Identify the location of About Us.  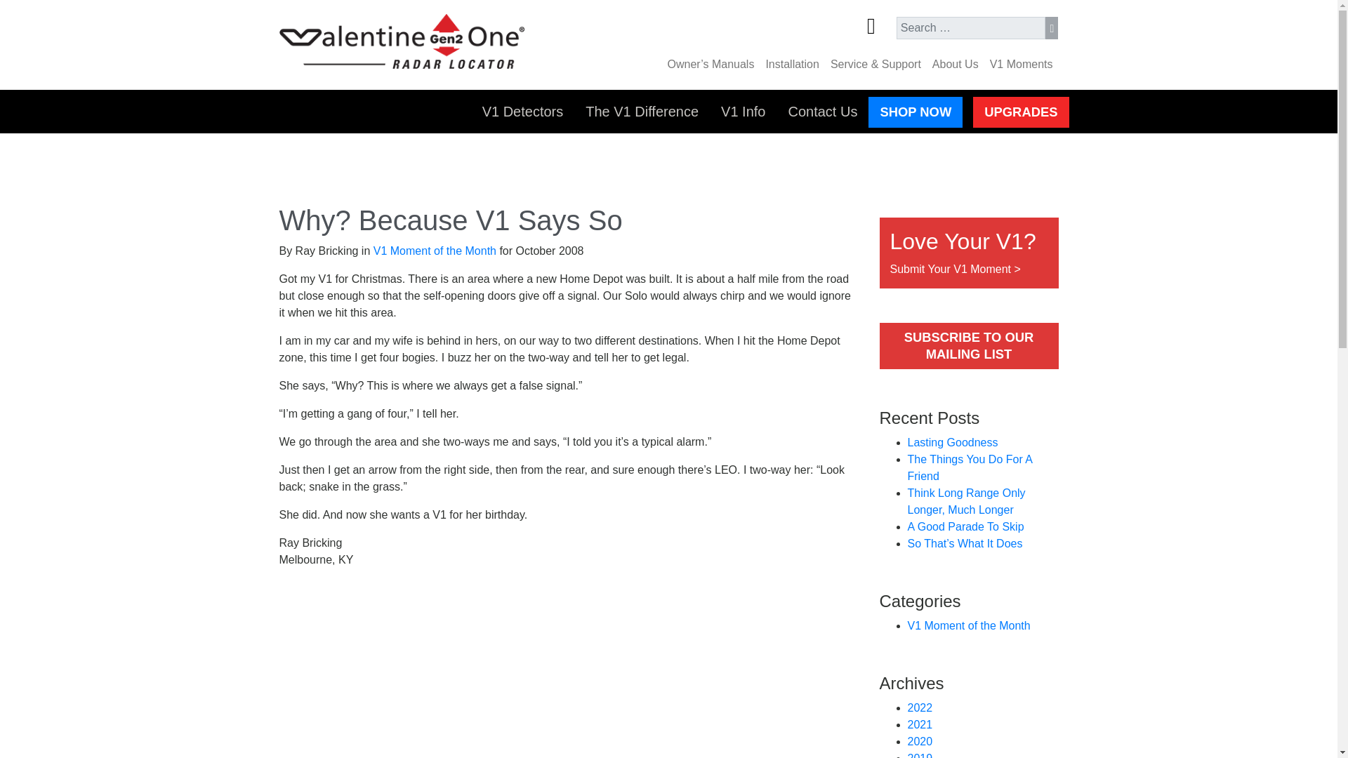
(955, 65).